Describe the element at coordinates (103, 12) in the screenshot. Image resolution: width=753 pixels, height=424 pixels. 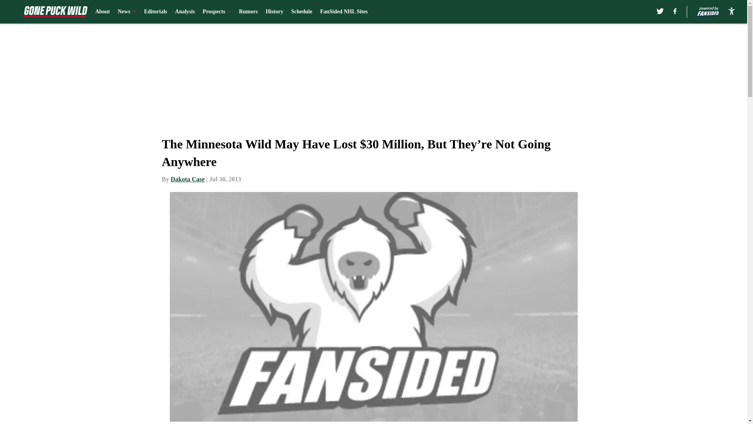
I see `About` at that location.